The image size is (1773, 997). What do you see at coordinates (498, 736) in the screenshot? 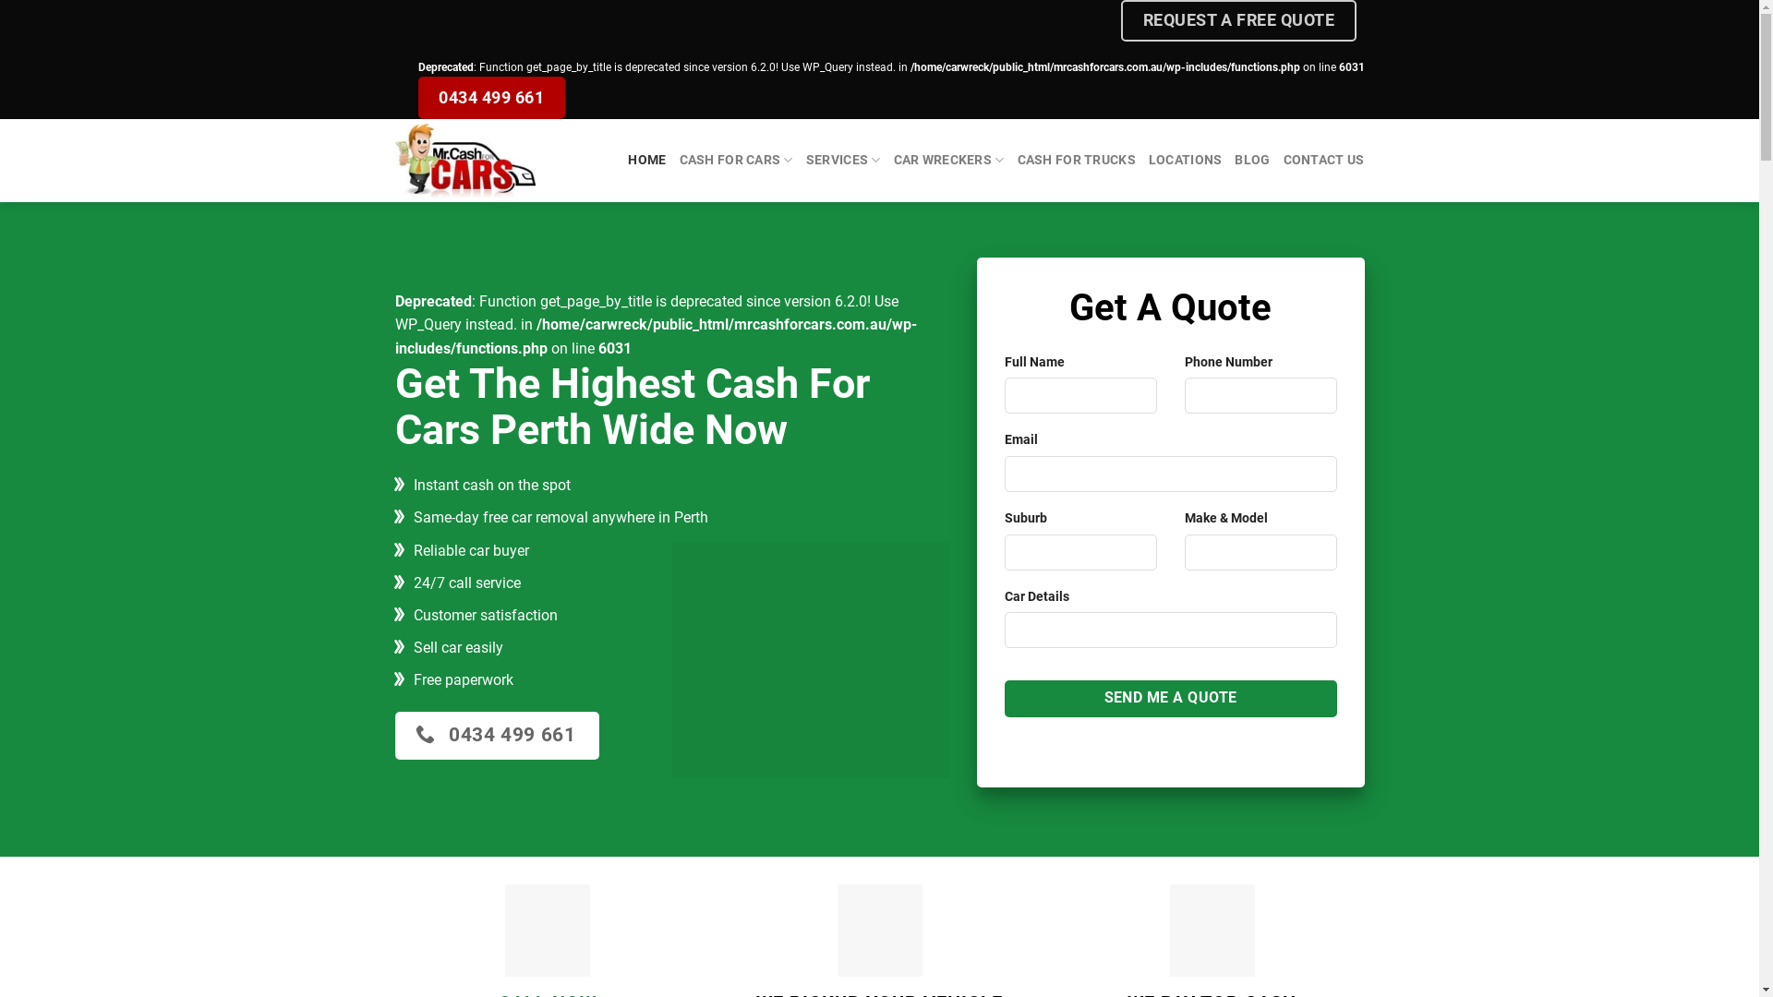
I see `0434 499 661` at bounding box center [498, 736].